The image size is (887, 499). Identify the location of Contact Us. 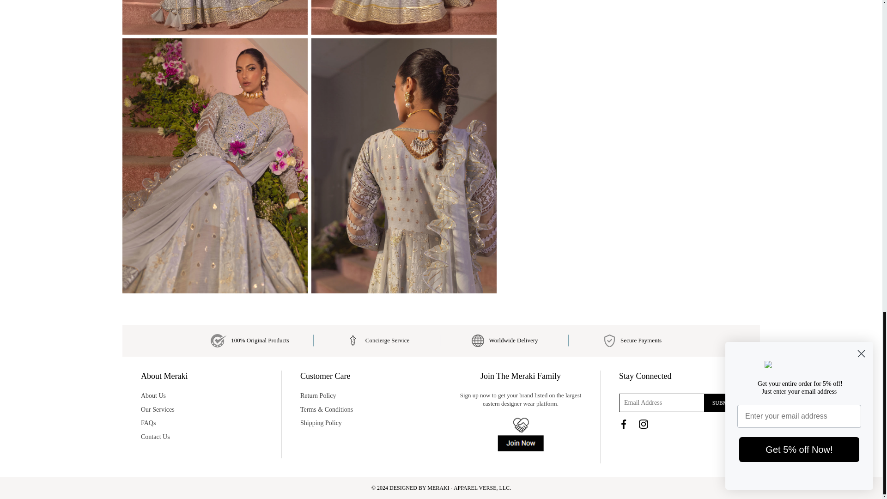
(201, 437).